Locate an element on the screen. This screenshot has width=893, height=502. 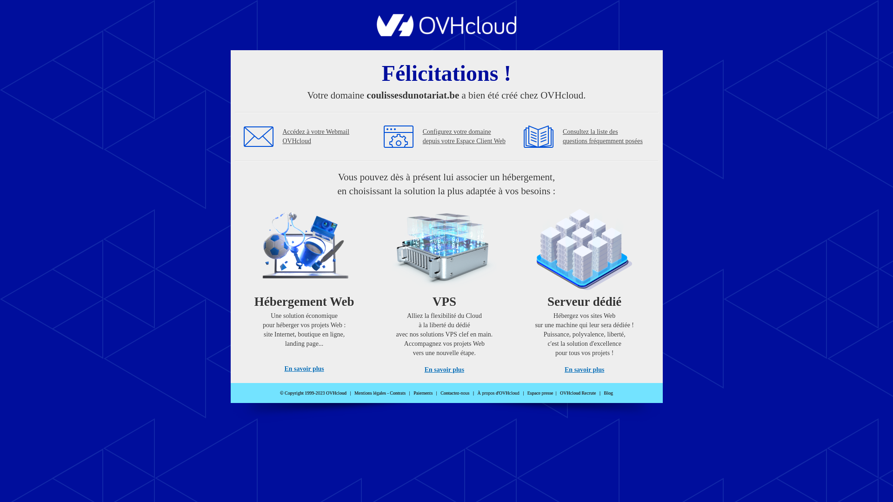
En savoir plus is located at coordinates (445, 370).